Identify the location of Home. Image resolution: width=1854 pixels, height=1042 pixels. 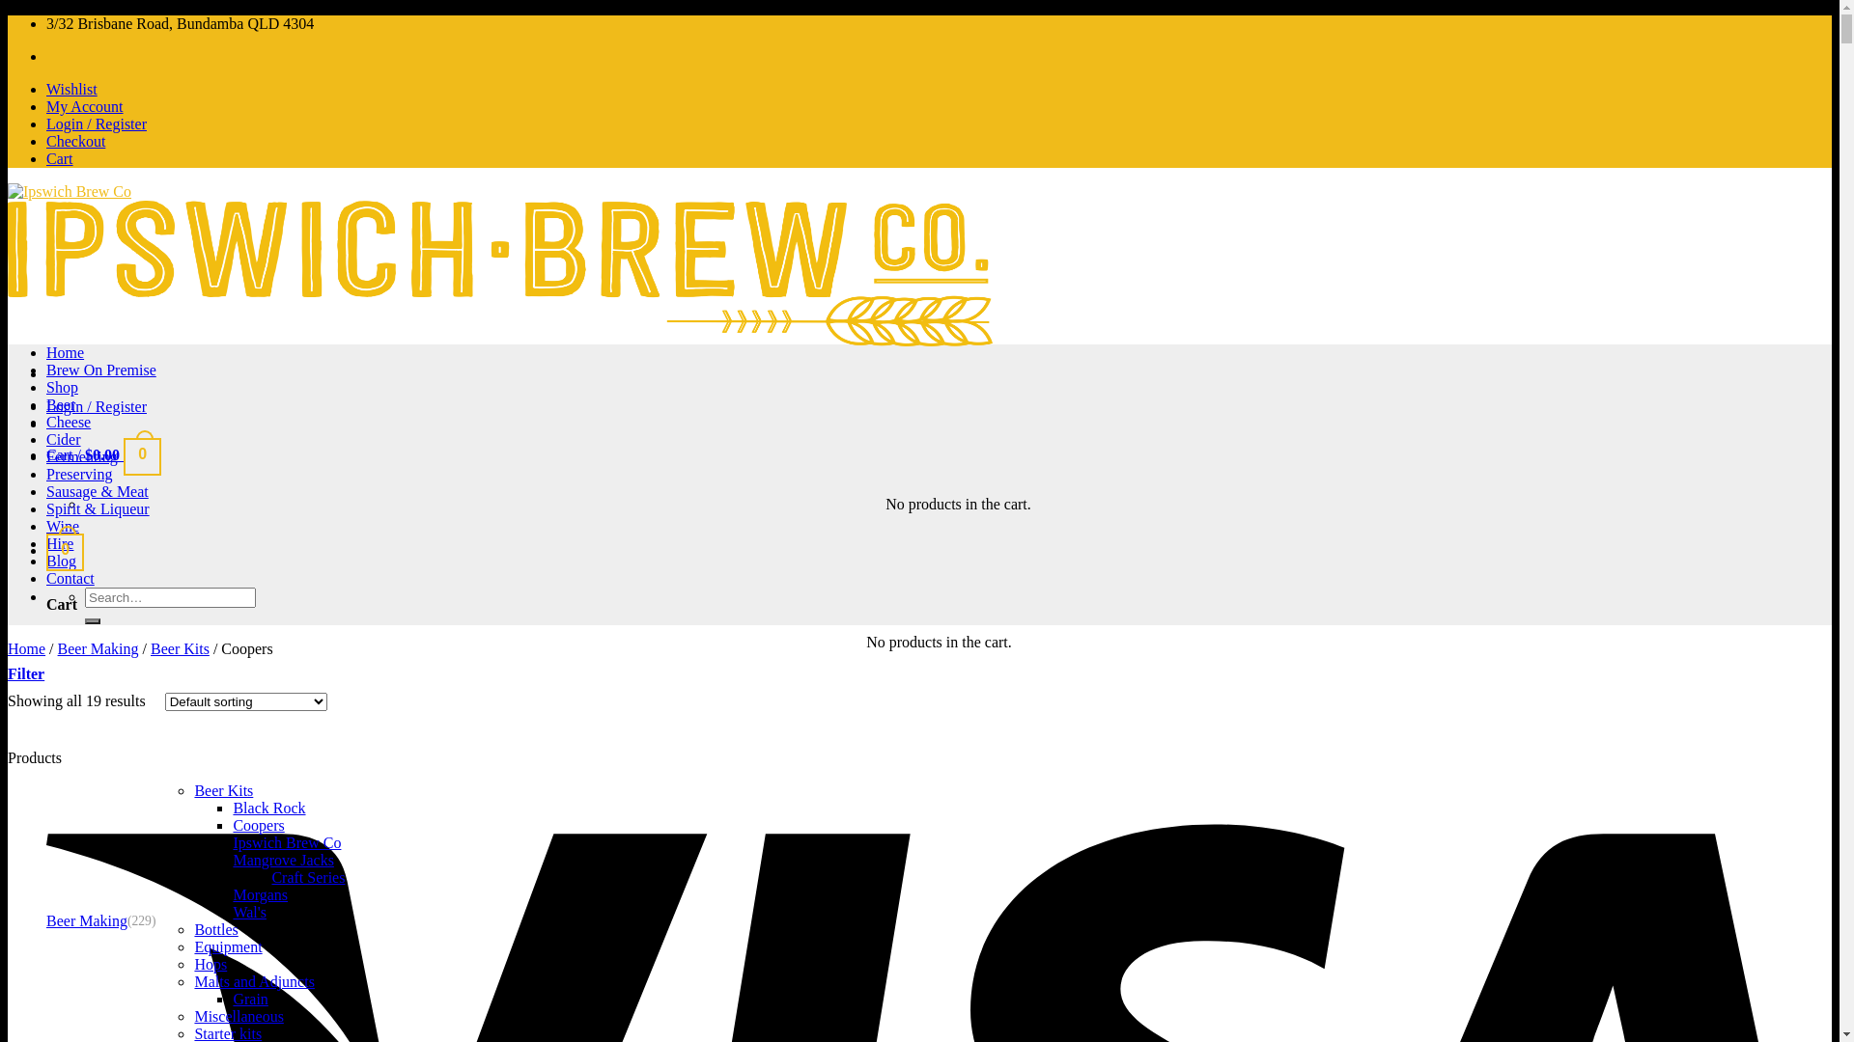
(27, 648).